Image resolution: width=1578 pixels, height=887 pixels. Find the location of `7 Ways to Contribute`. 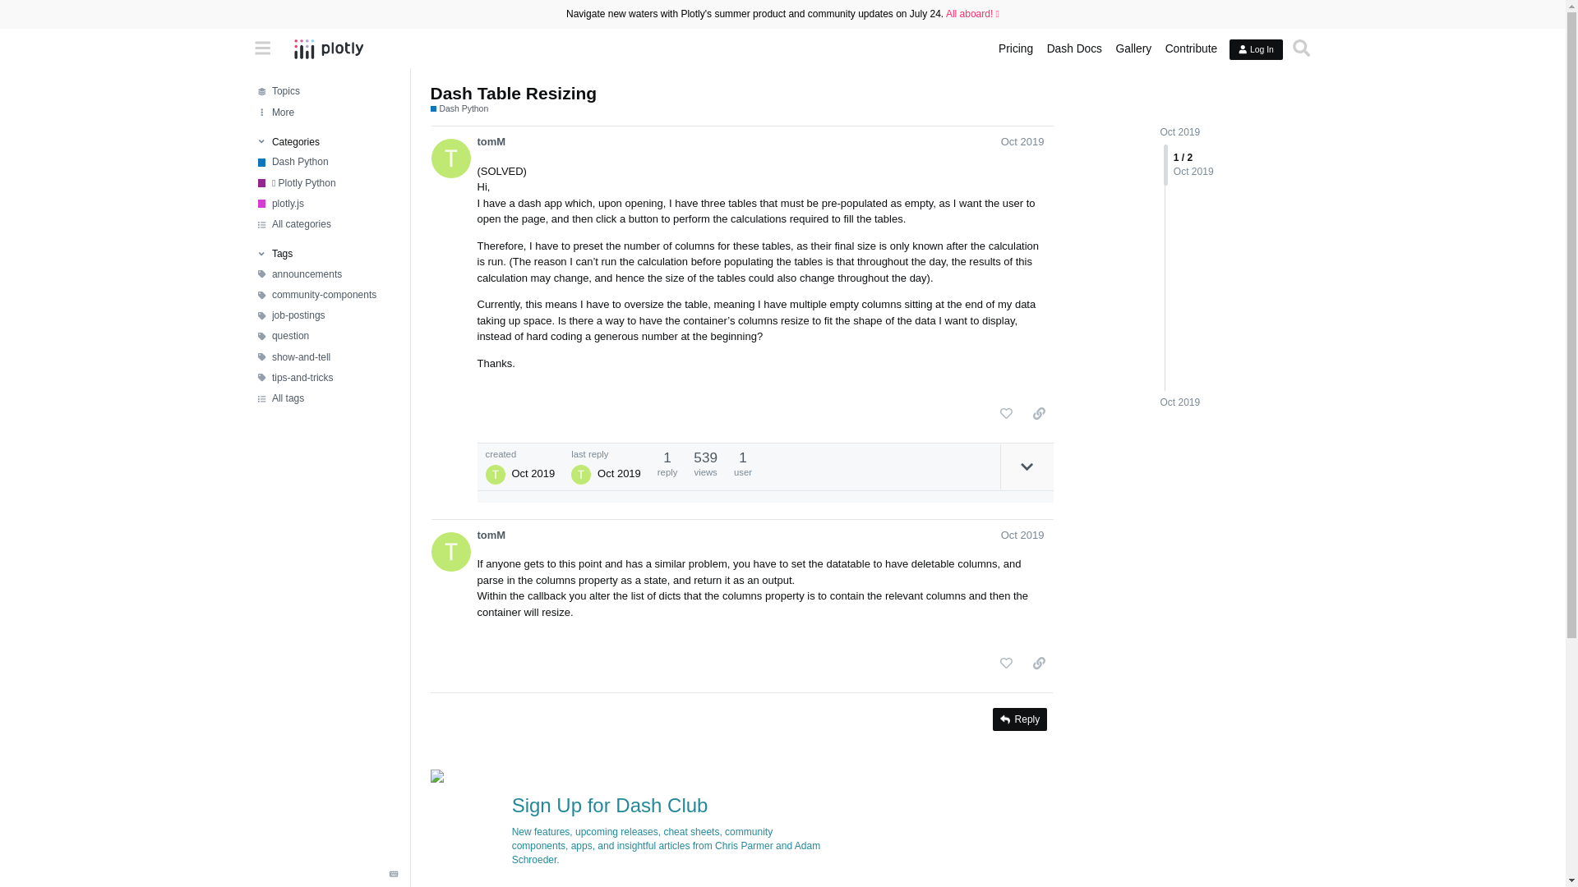

7 Ways to Contribute is located at coordinates (1191, 49).